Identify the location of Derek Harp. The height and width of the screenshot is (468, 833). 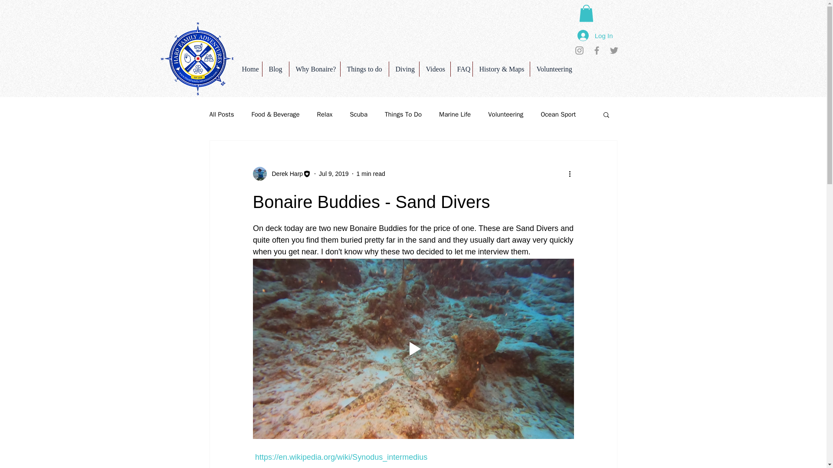
(285, 173).